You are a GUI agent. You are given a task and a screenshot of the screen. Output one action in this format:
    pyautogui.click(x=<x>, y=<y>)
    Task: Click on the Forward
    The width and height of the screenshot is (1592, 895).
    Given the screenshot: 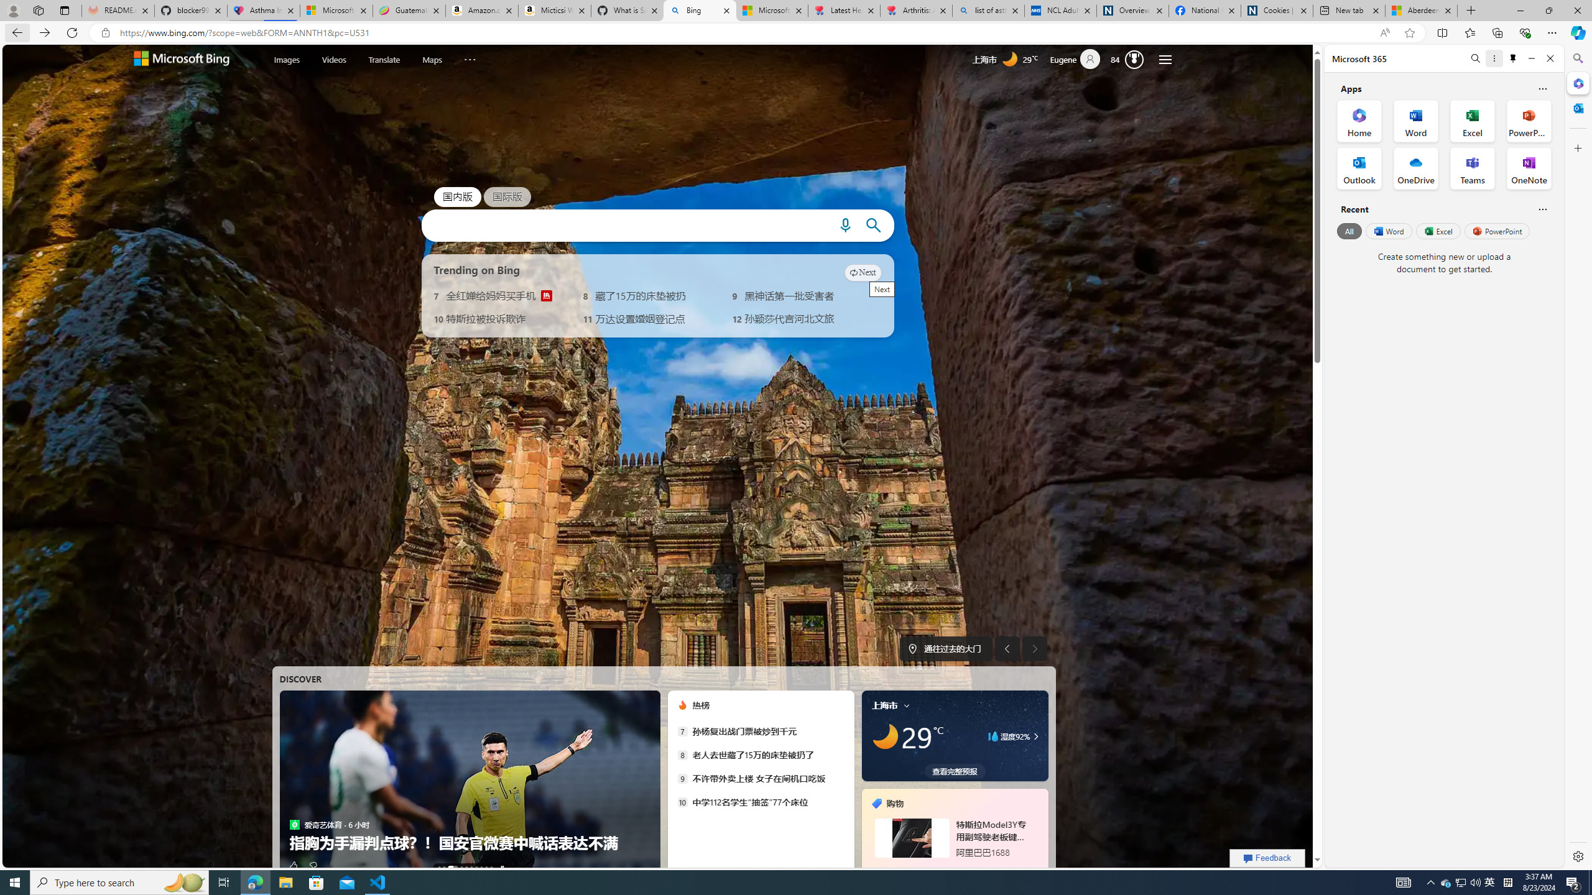 What is the action you would take?
    pyautogui.click(x=45, y=32)
    